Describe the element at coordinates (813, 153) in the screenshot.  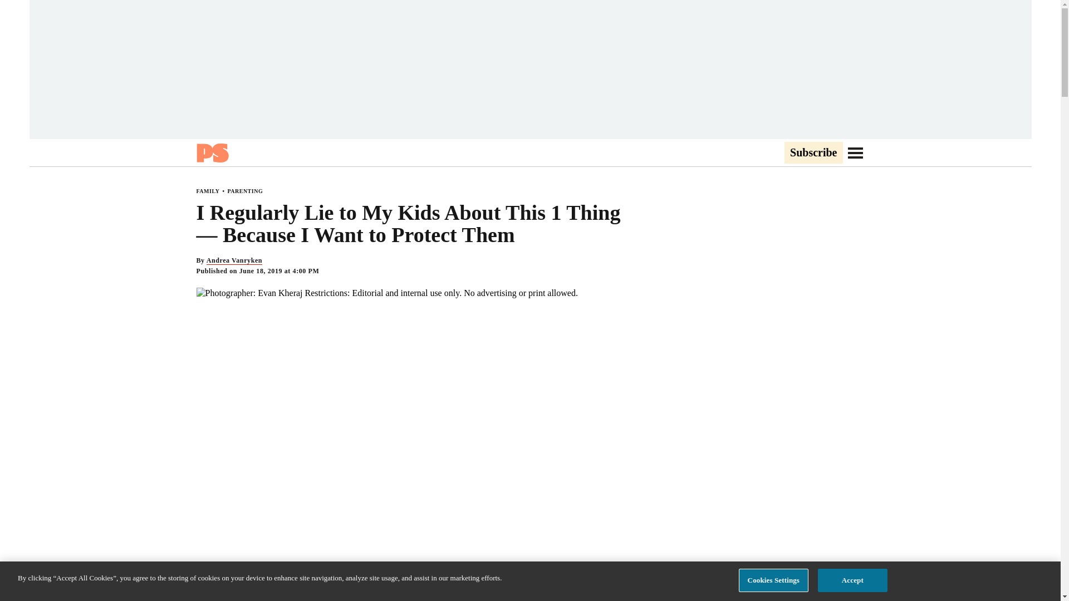
I see `Subscribe` at that location.